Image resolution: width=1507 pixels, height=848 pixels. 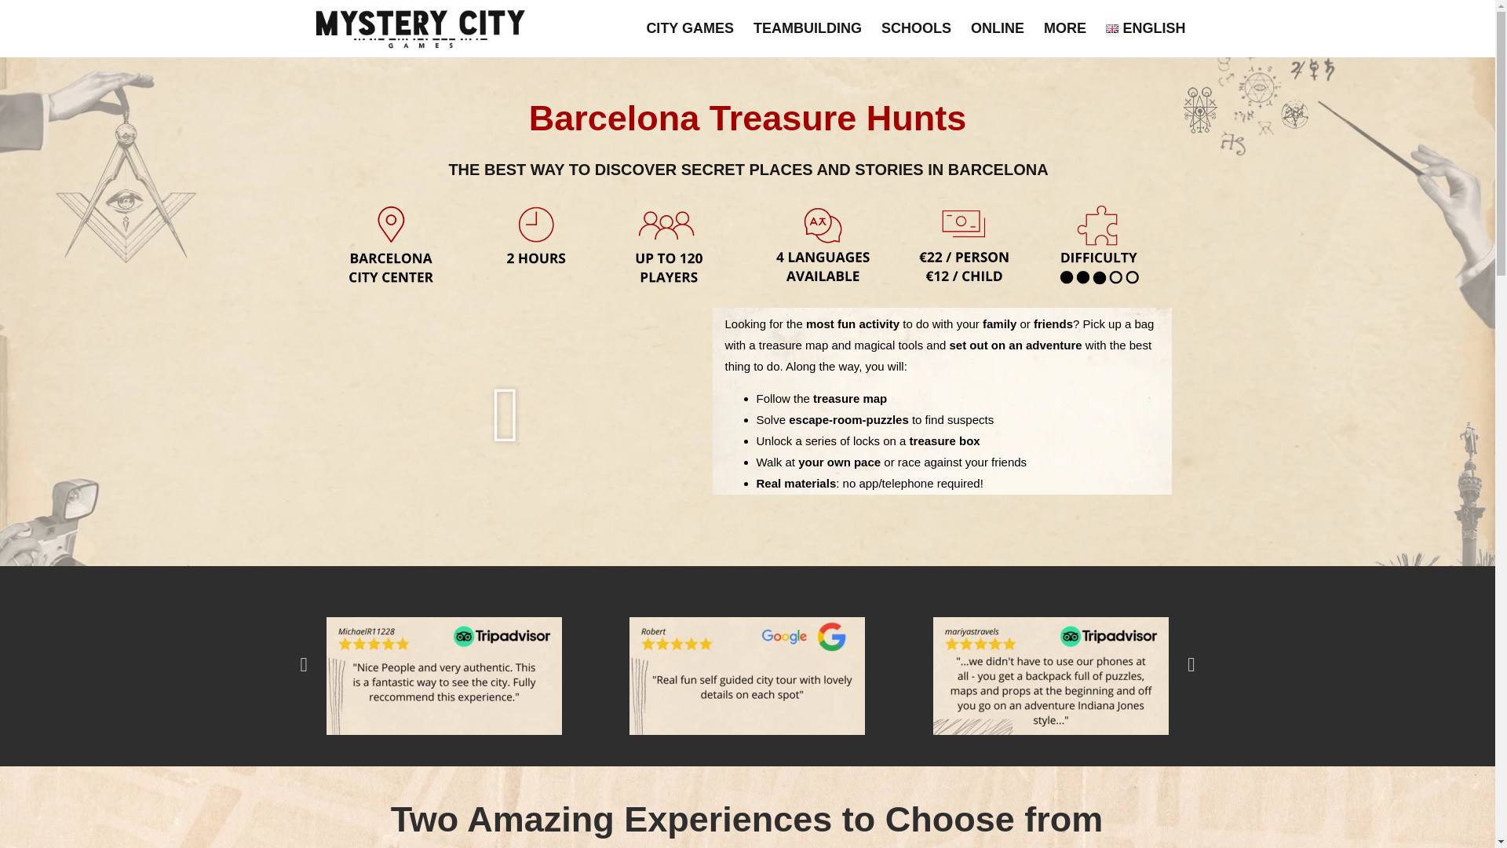 What do you see at coordinates (690, 28) in the screenshot?
I see `CITY GAMES` at bounding box center [690, 28].